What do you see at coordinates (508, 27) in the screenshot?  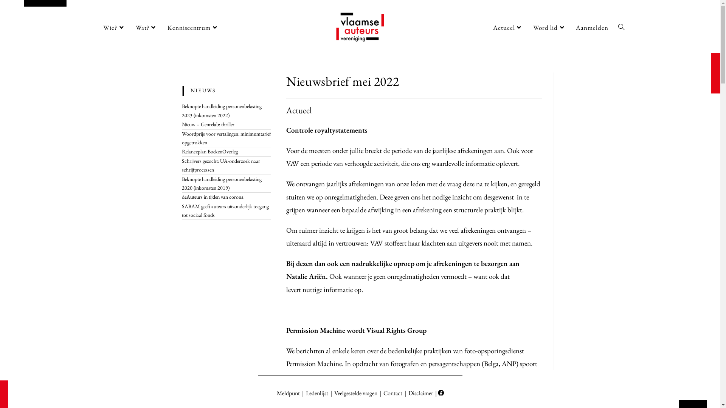 I see `Actueel` at bounding box center [508, 27].